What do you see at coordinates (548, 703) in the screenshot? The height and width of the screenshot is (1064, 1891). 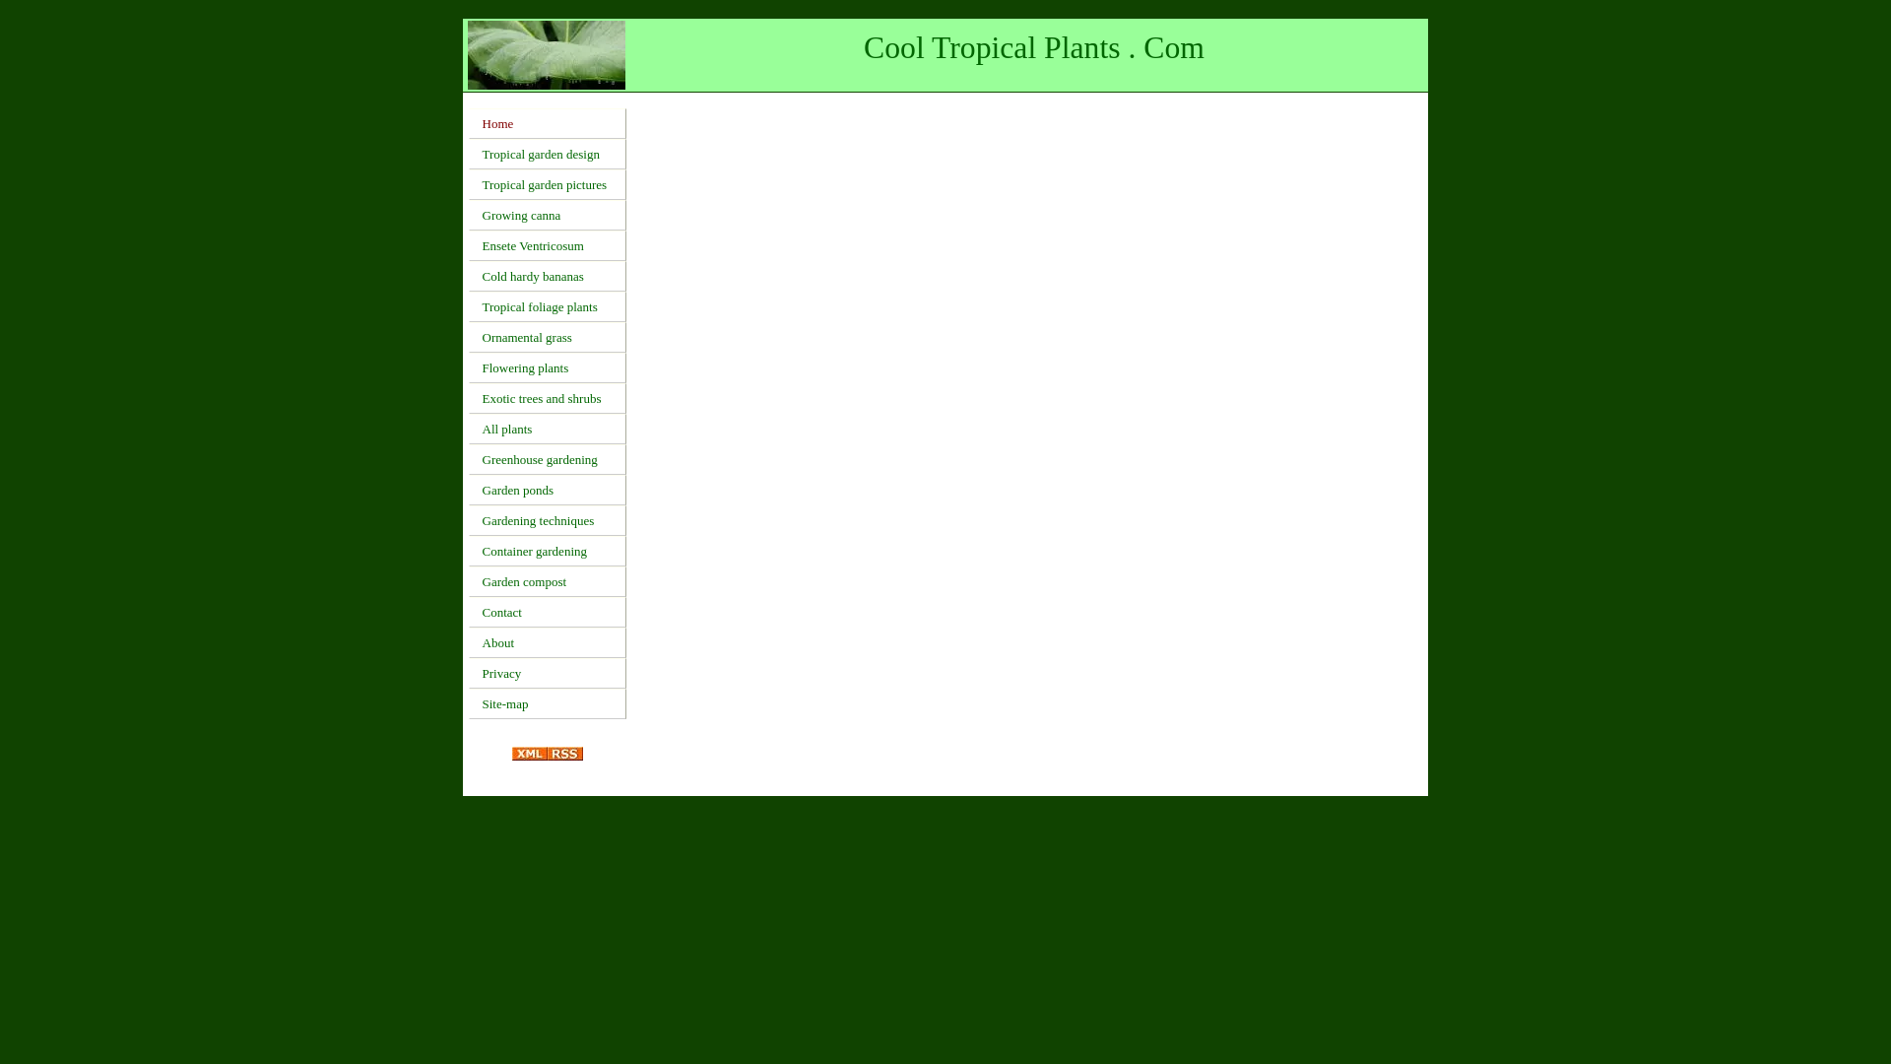 I see `Site-map` at bounding box center [548, 703].